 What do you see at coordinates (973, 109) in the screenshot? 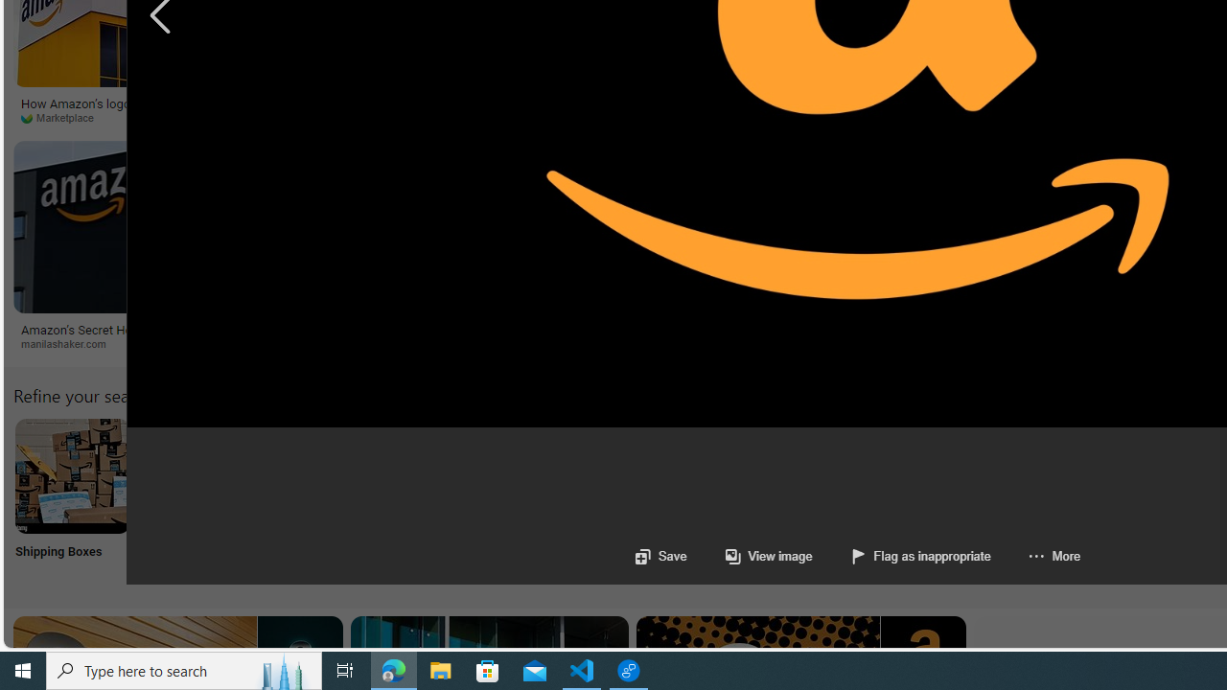
I see `3d illustration of amazon logo 18779928 PNG` at bounding box center [973, 109].